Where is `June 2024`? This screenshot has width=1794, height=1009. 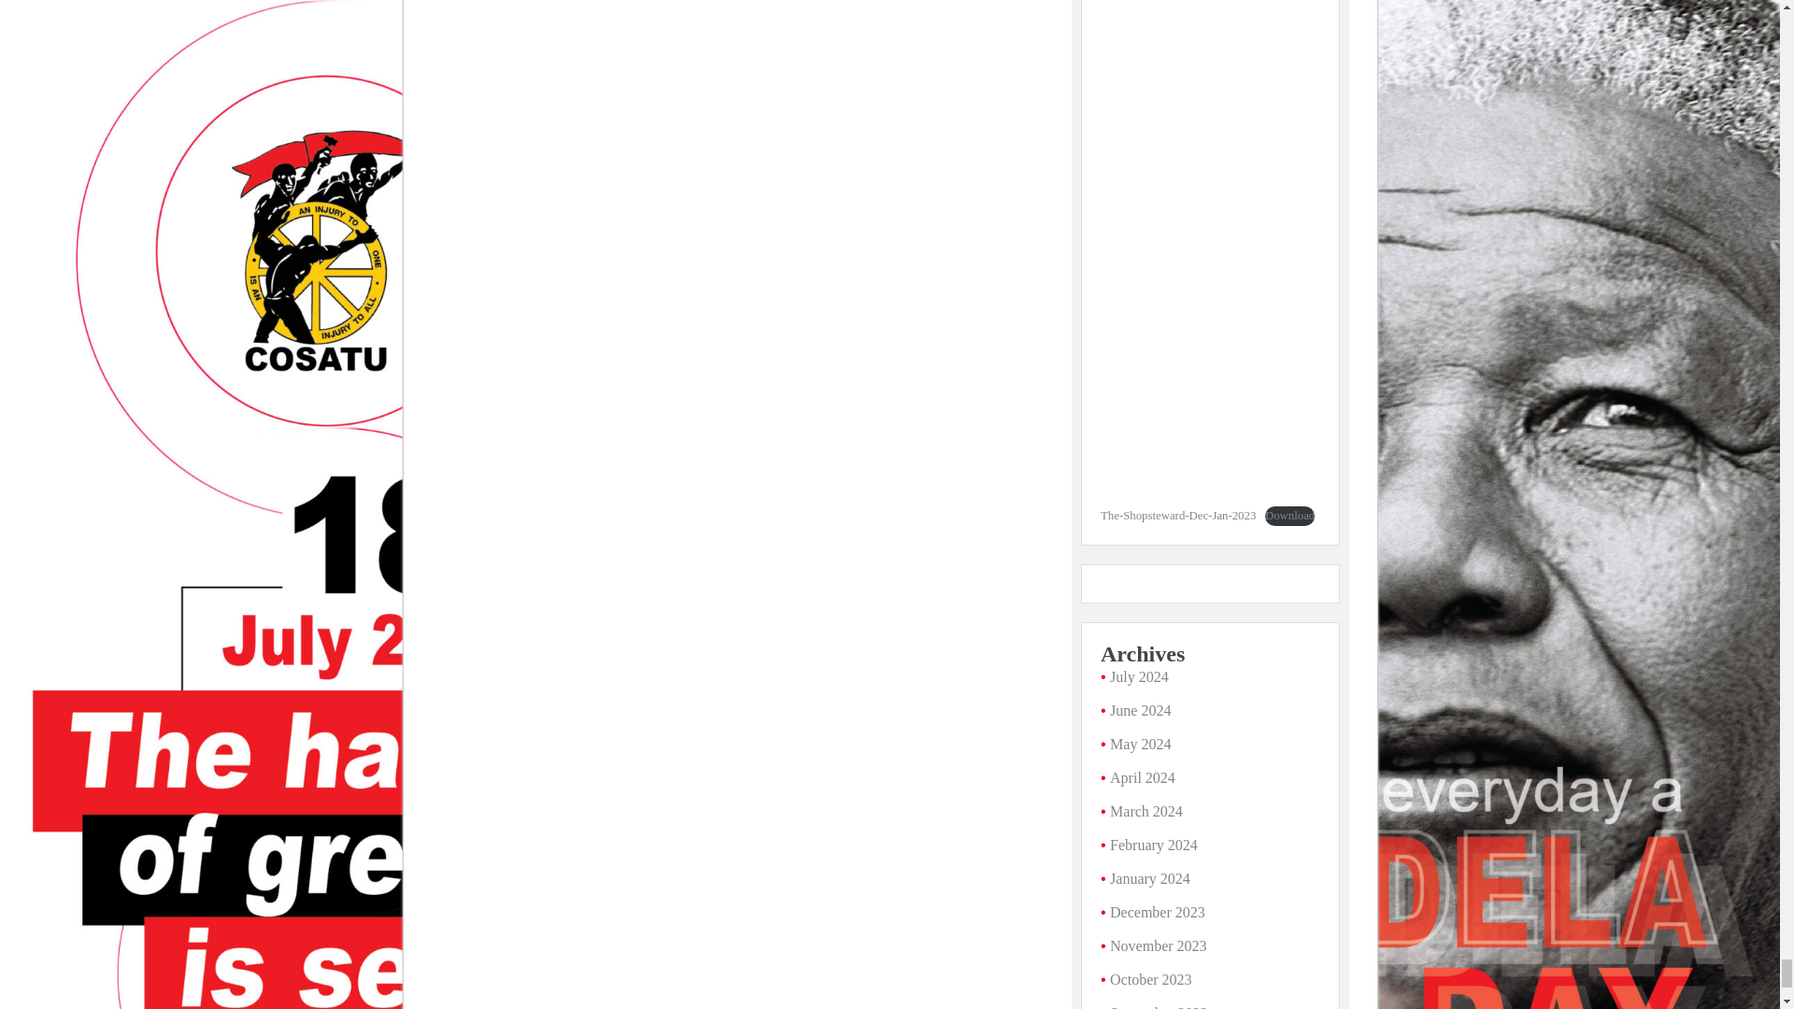 June 2024 is located at coordinates (1140, 710).